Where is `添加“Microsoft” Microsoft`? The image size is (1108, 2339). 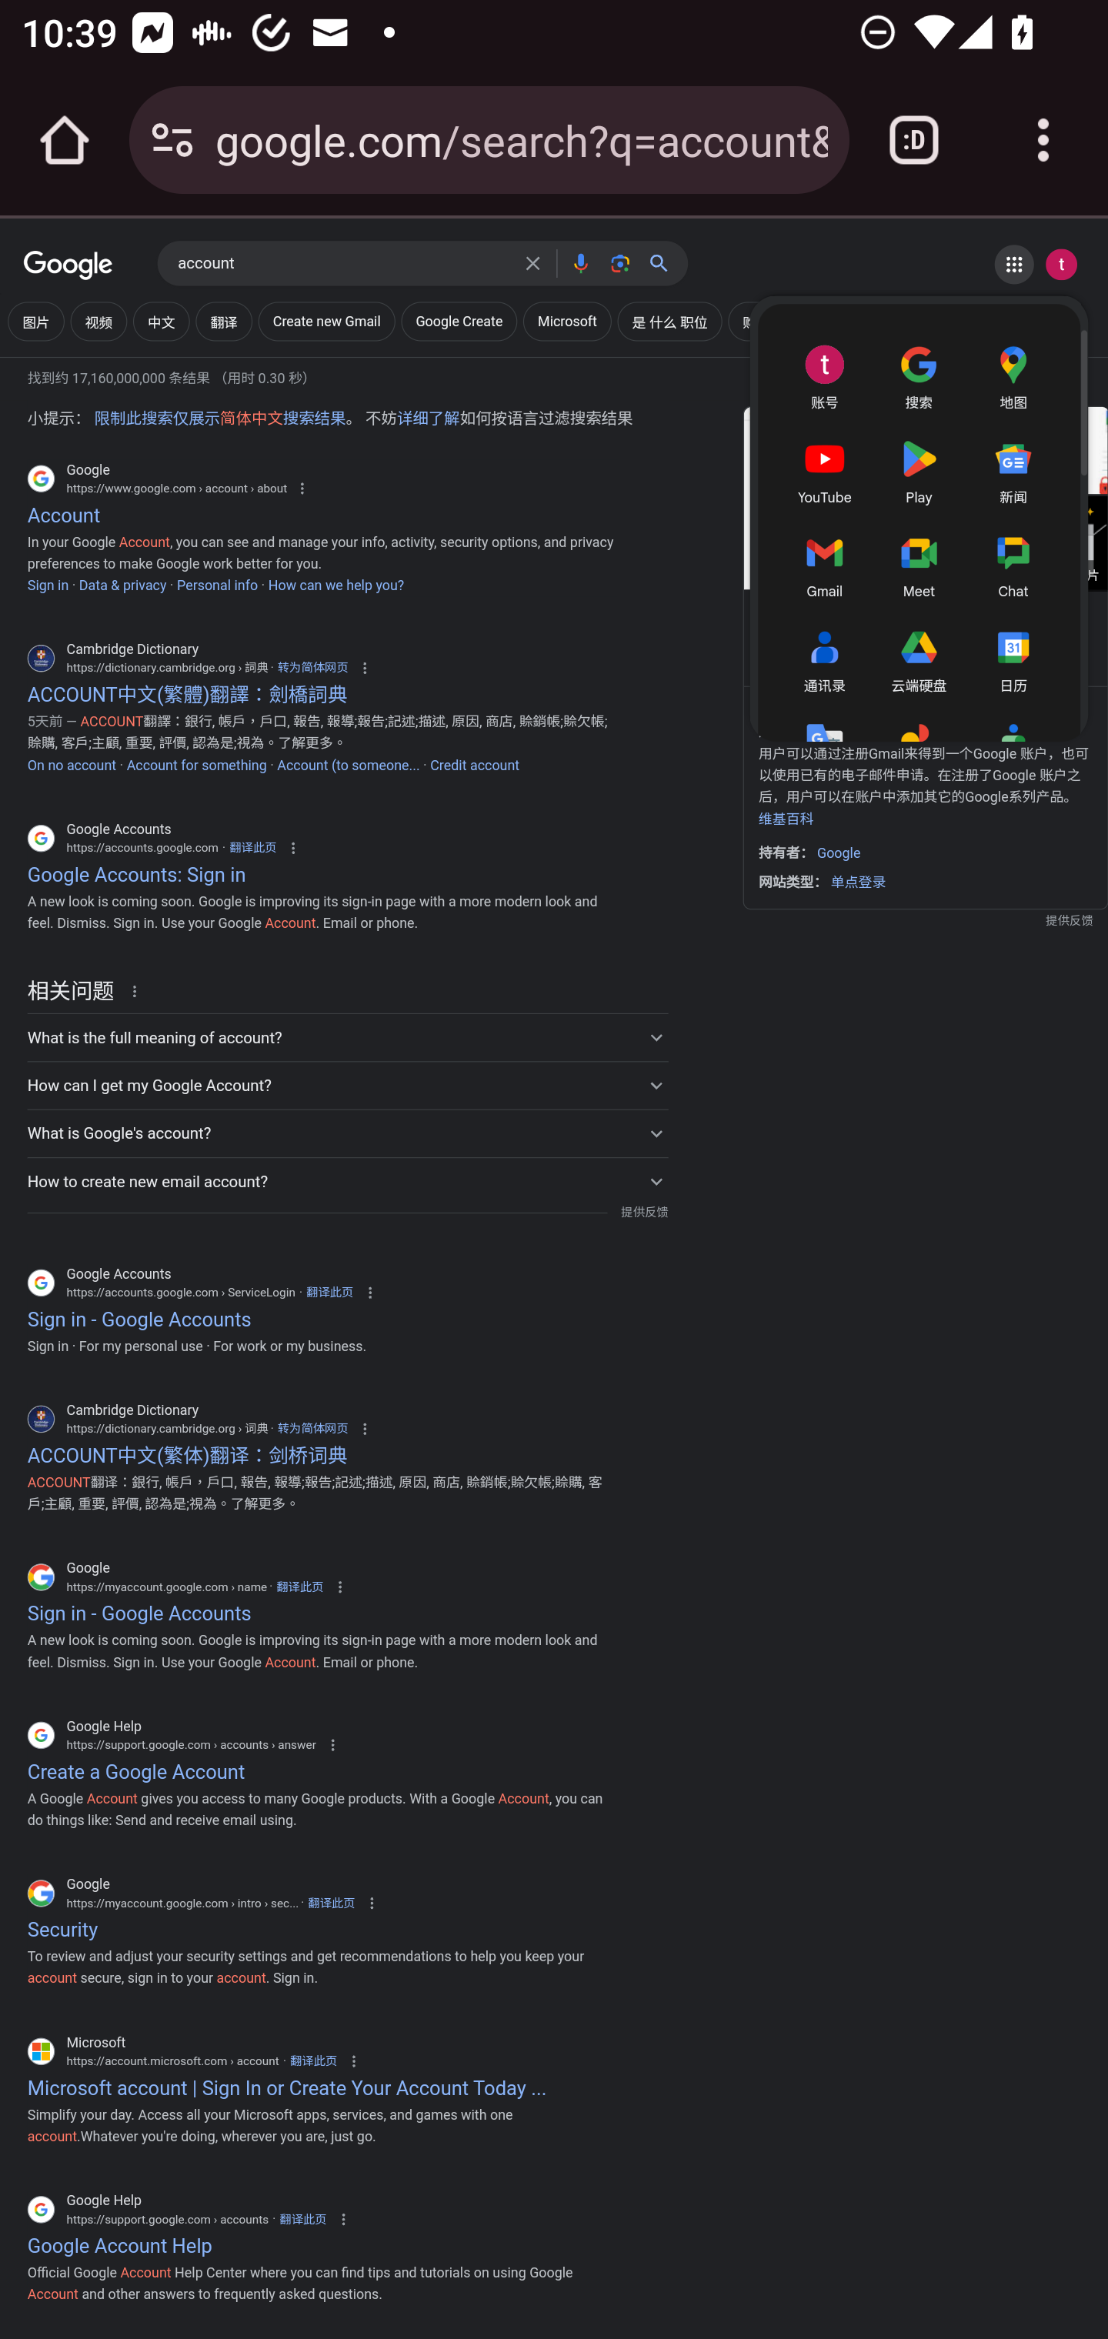
添加“Microsoft” Microsoft is located at coordinates (566, 322).